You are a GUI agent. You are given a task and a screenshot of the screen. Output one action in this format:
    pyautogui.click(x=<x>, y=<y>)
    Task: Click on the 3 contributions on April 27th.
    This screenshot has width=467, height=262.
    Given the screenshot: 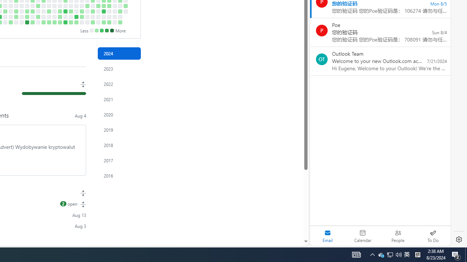 What is the action you would take?
    pyautogui.click(x=32, y=22)
    